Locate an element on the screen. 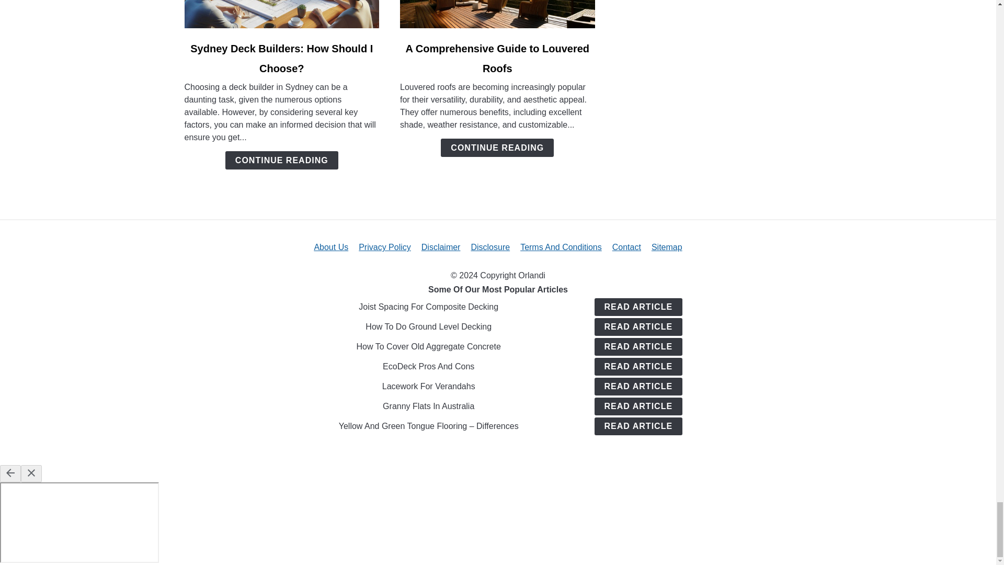  Contact is located at coordinates (626, 247).